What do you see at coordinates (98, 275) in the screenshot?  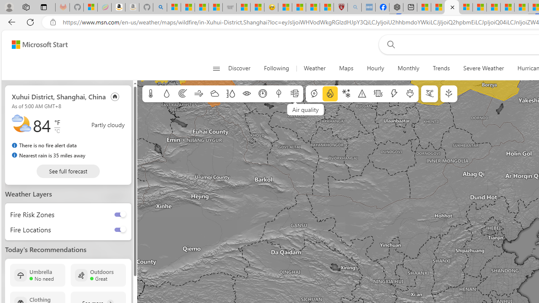 I see `Outdoors Great` at bounding box center [98, 275].